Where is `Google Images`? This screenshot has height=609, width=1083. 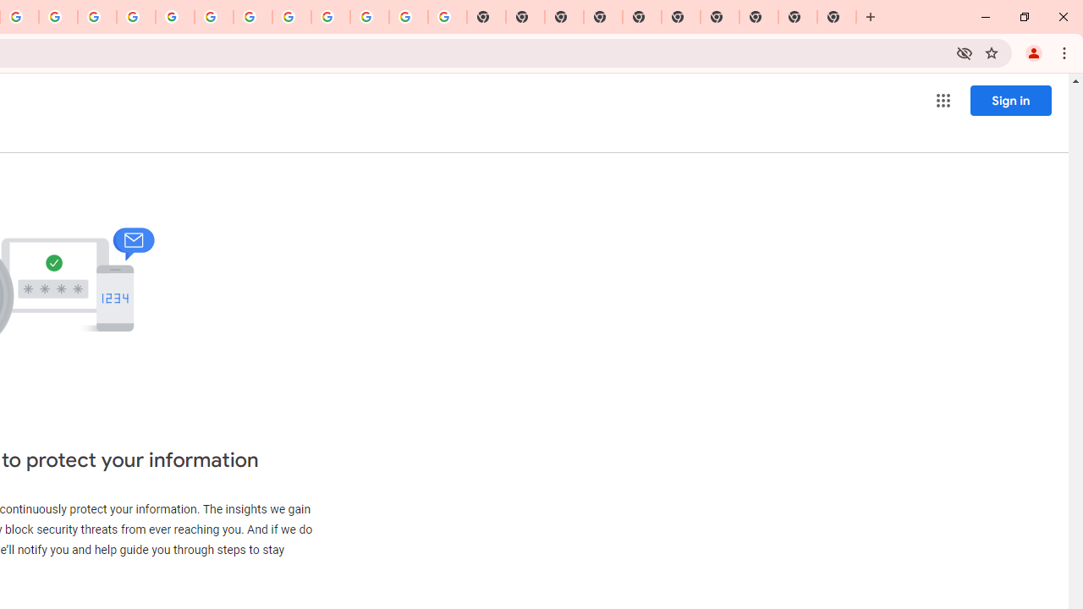 Google Images is located at coordinates (447, 17).